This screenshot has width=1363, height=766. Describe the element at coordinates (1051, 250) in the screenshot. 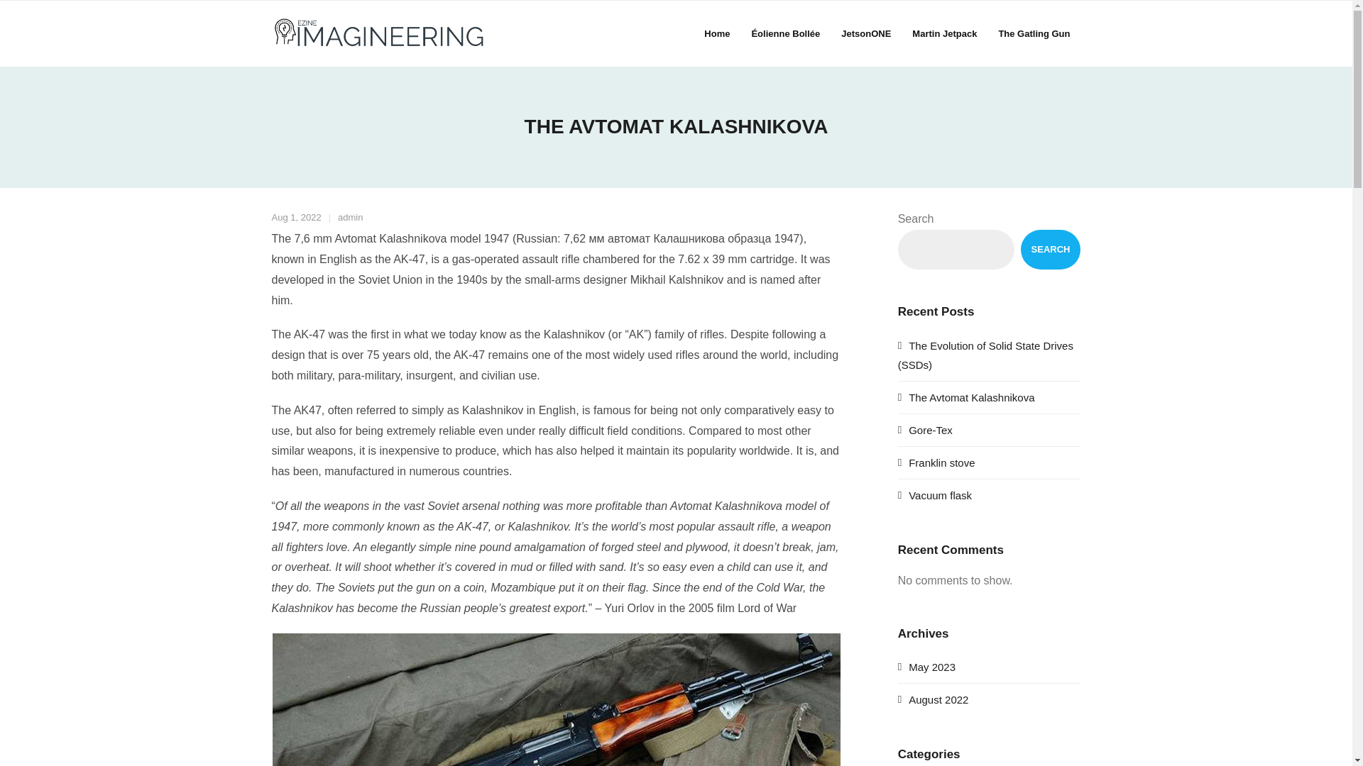

I see `SEARCH` at that location.